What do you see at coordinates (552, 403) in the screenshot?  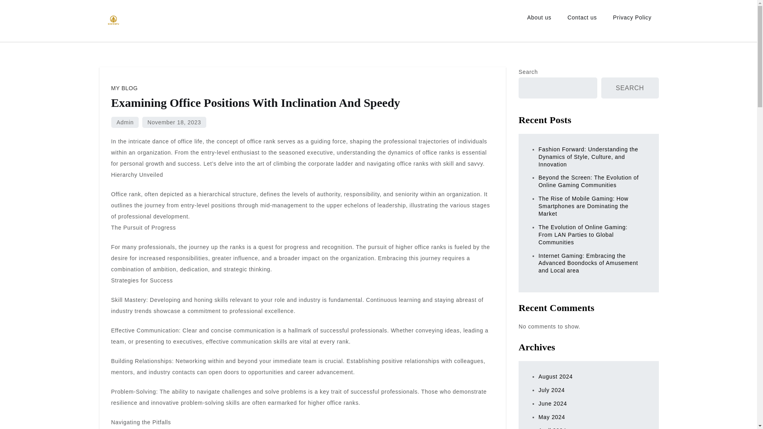 I see `June 2024` at bounding box center [552, 403].